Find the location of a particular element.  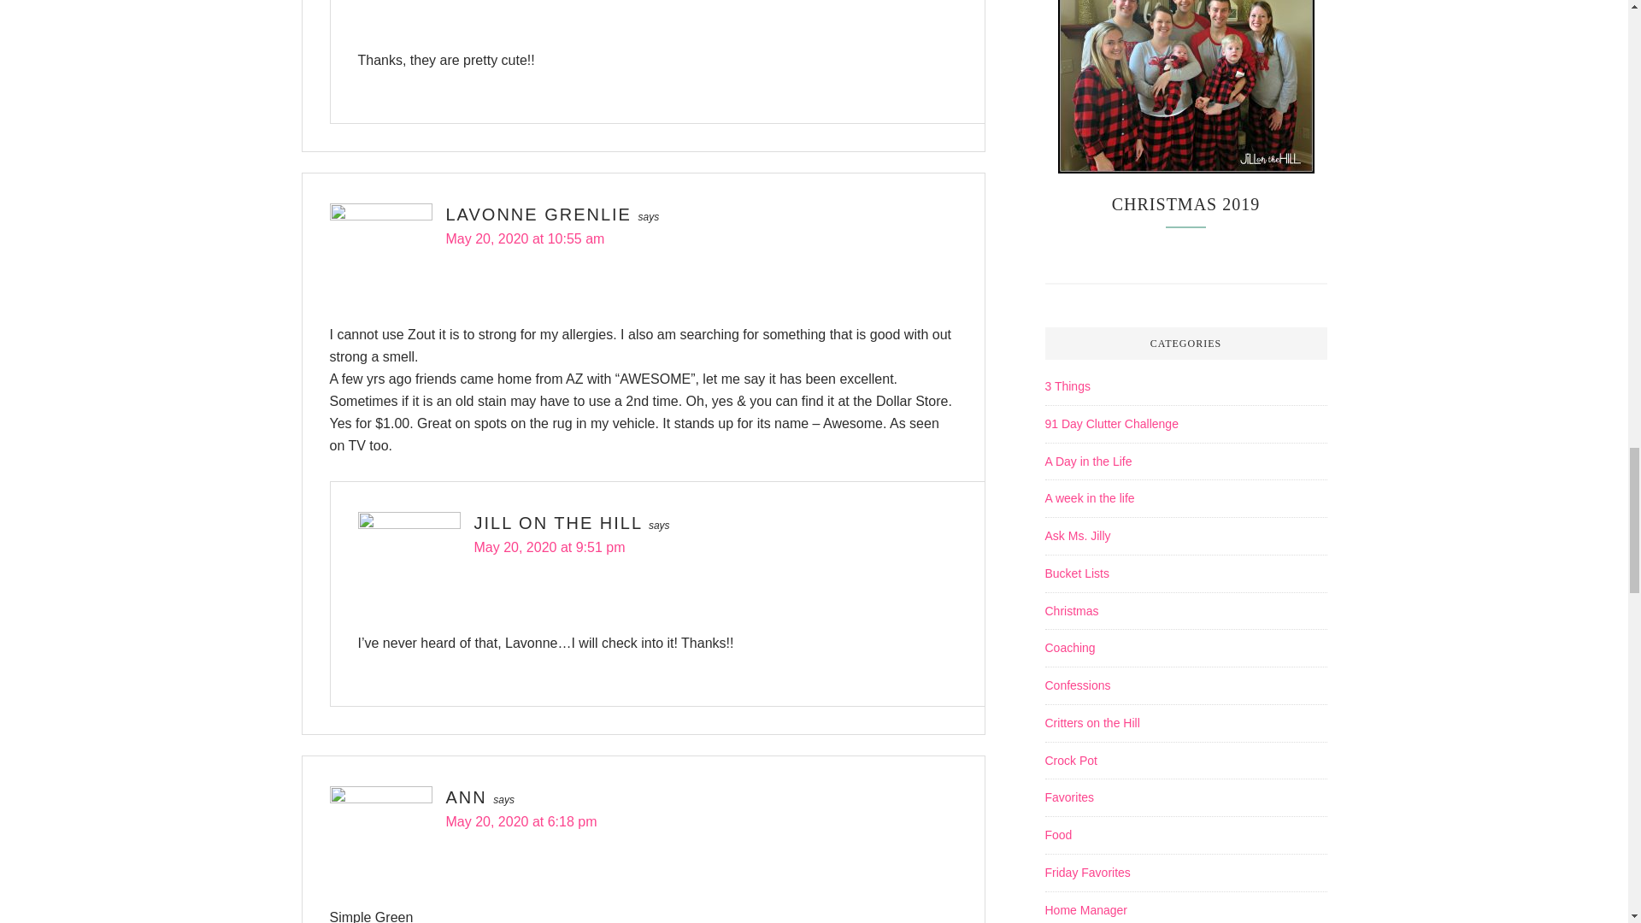

JILL ON THE HILL is located at coordinates (557, 523).